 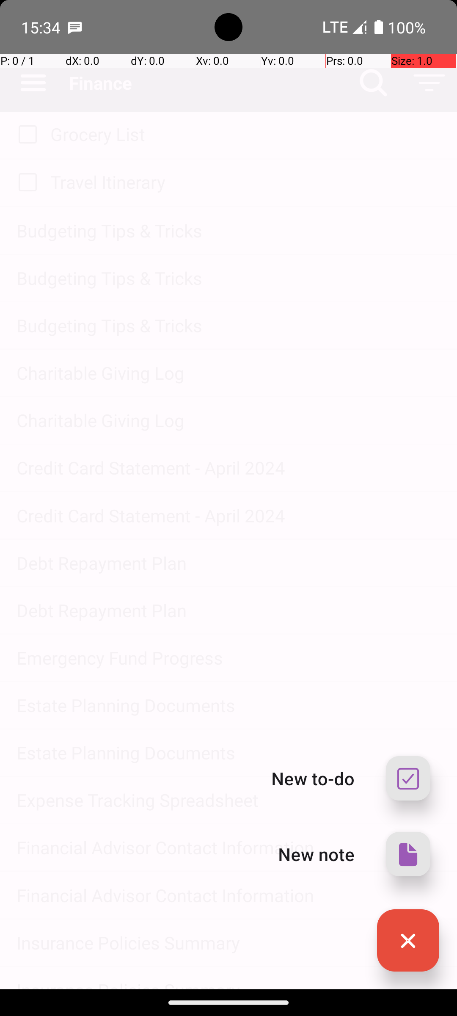 I want to click on to-do: Grocery List, so click(x=25, y=135).